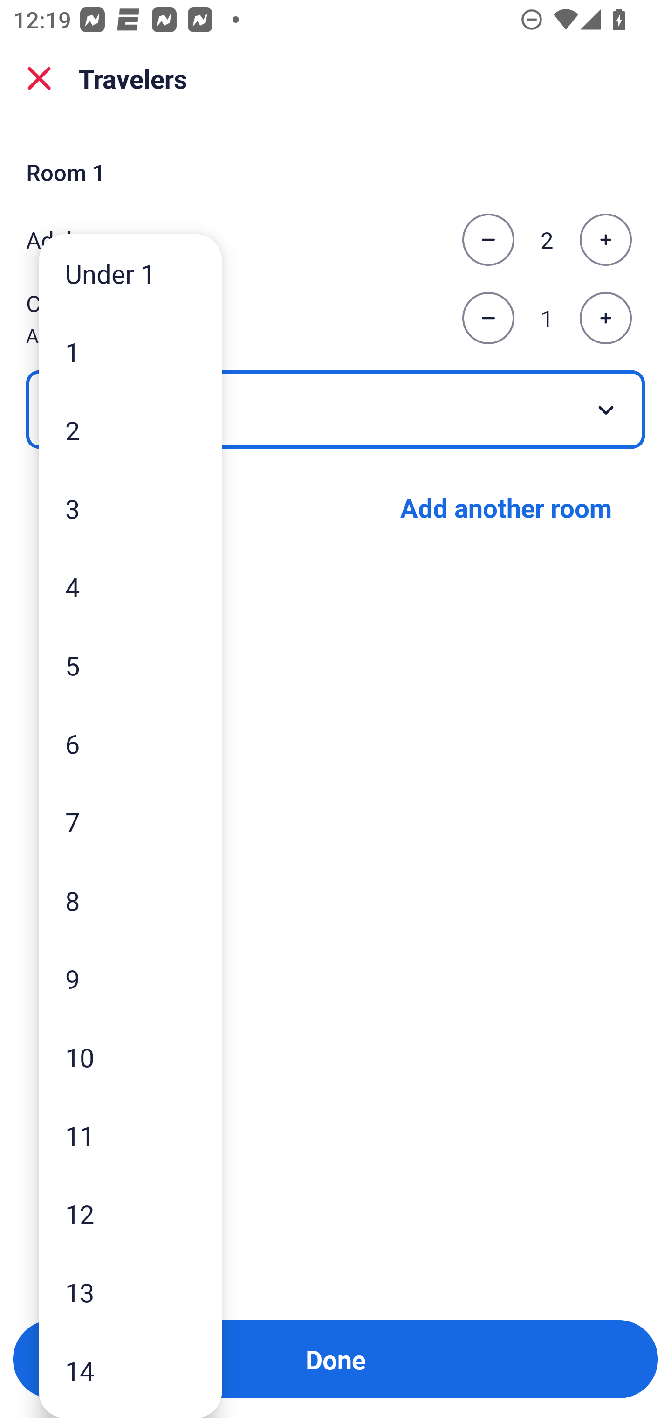 Image resolution: width=671 pixels, height=1418 pixels. What do you see at coordinates (130, 352) in the screenshot?
I see `1` at bounding box center [130, 352].